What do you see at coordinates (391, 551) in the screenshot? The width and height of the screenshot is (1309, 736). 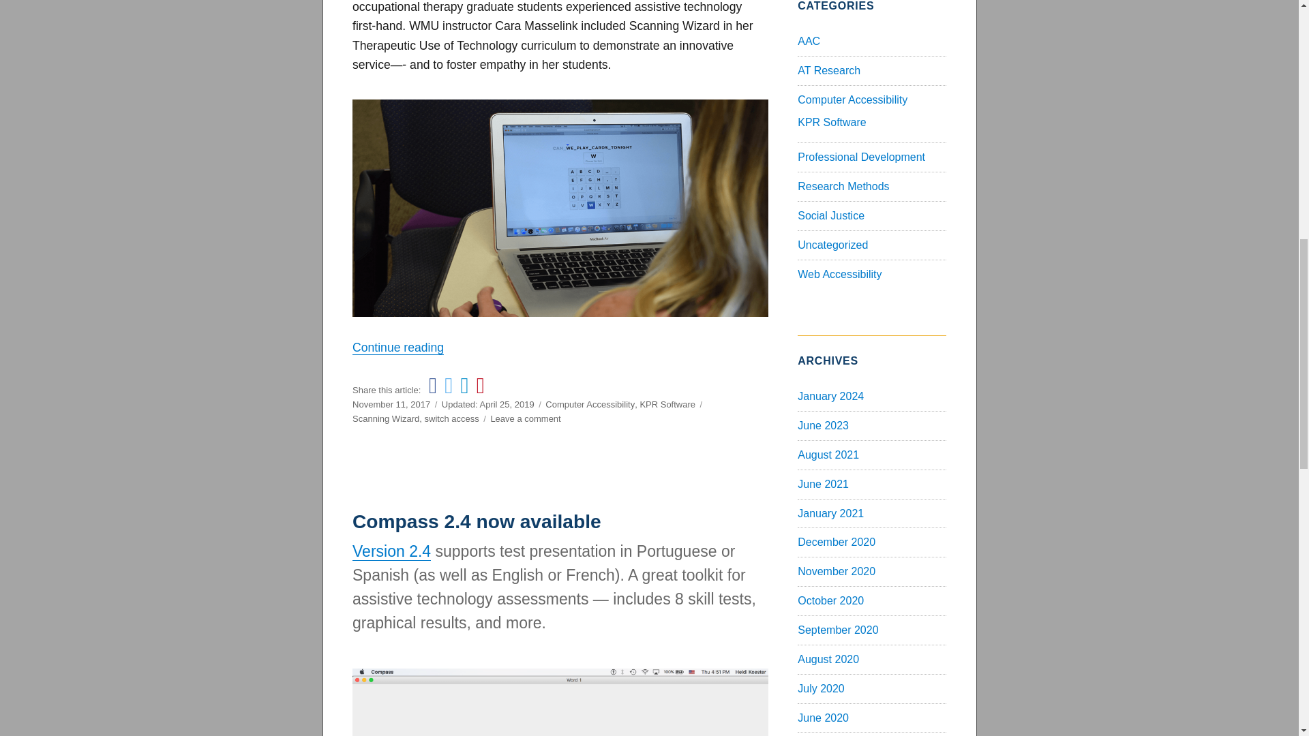 I see `KPR Software` at bounding box center [391, 551].